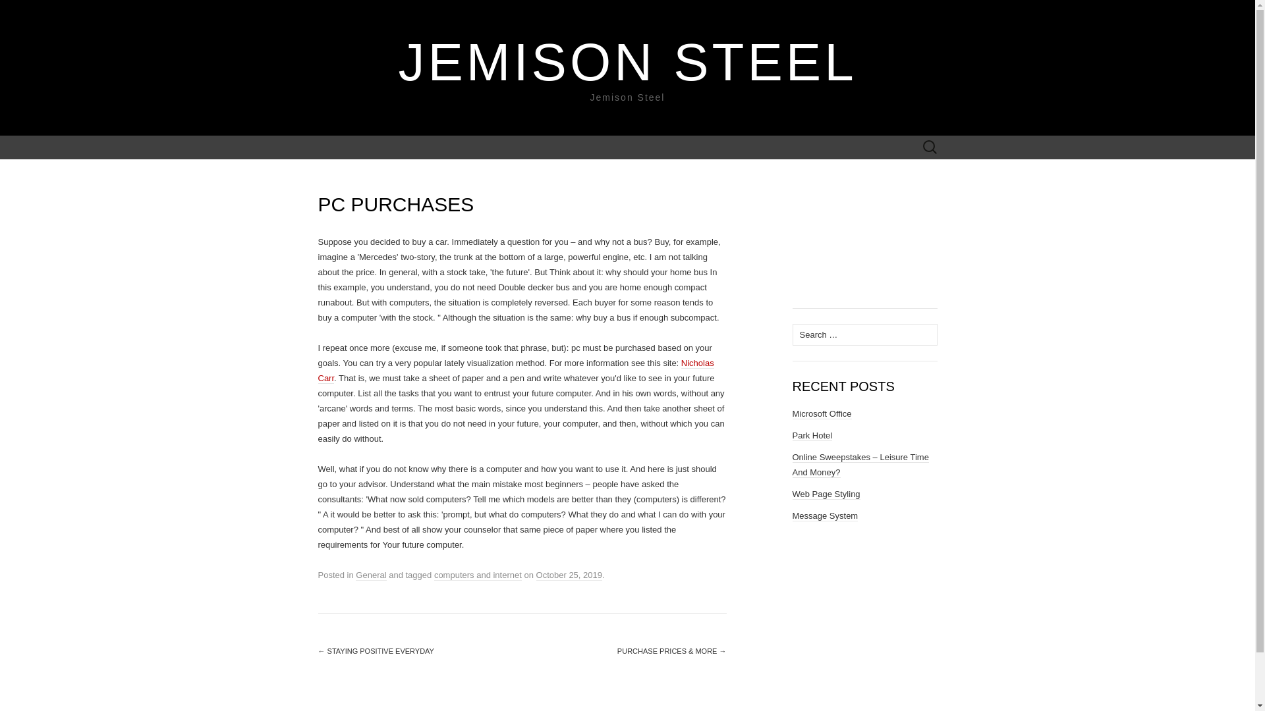  What do you see at coordinates (627, 62) in the screenshot?
I see `Jemison Steel` at bounding box center [627, 62].